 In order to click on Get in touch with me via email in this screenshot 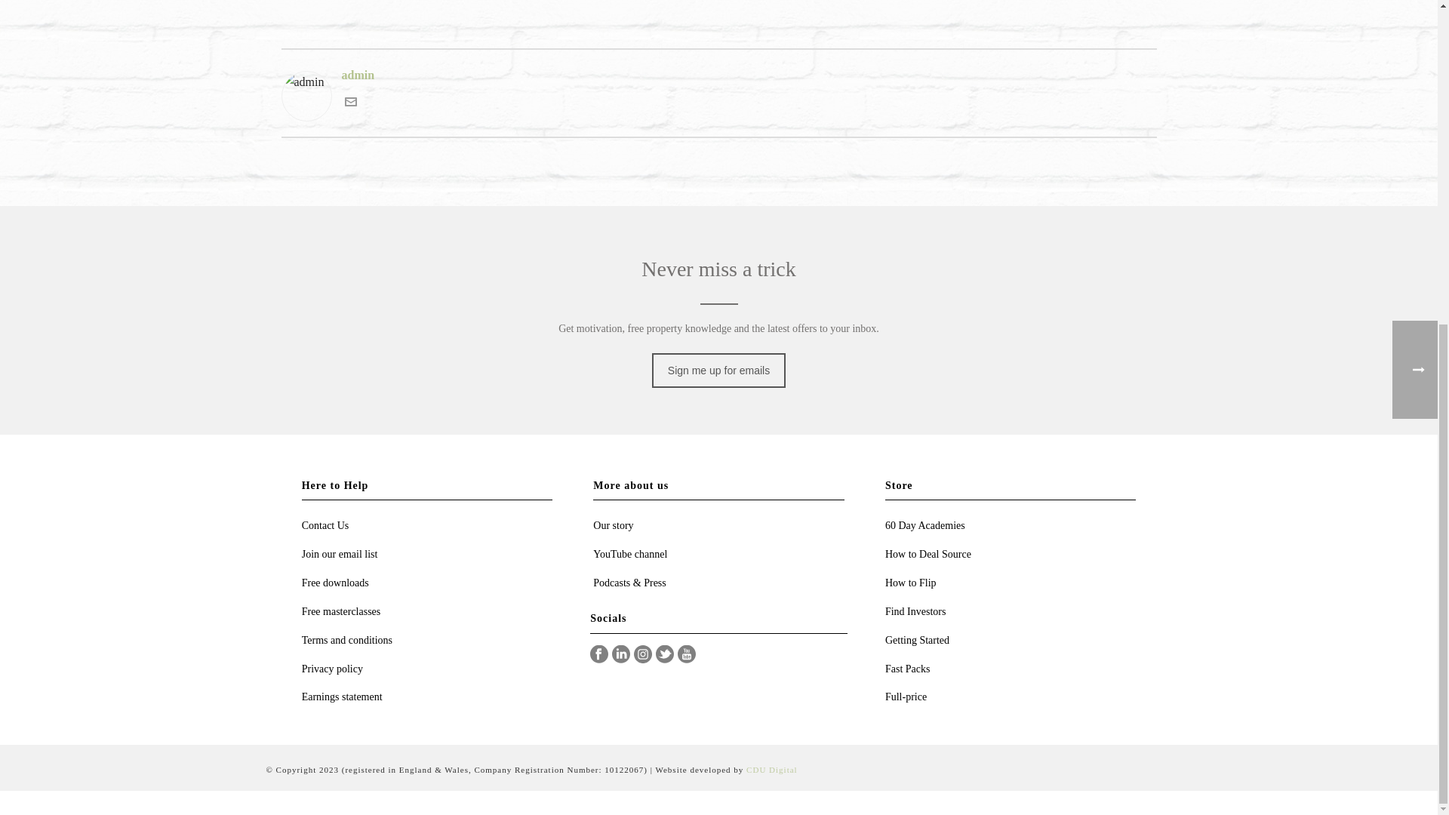, I will do `click(350, 103)`.